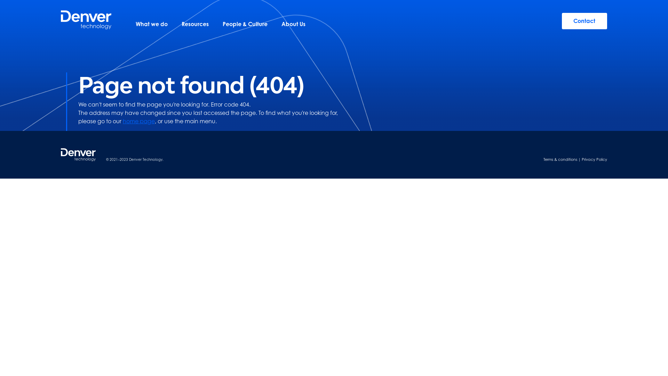 The width and height of the screenshot is (668, 376). I want to click on Contact, so click(584, 21).